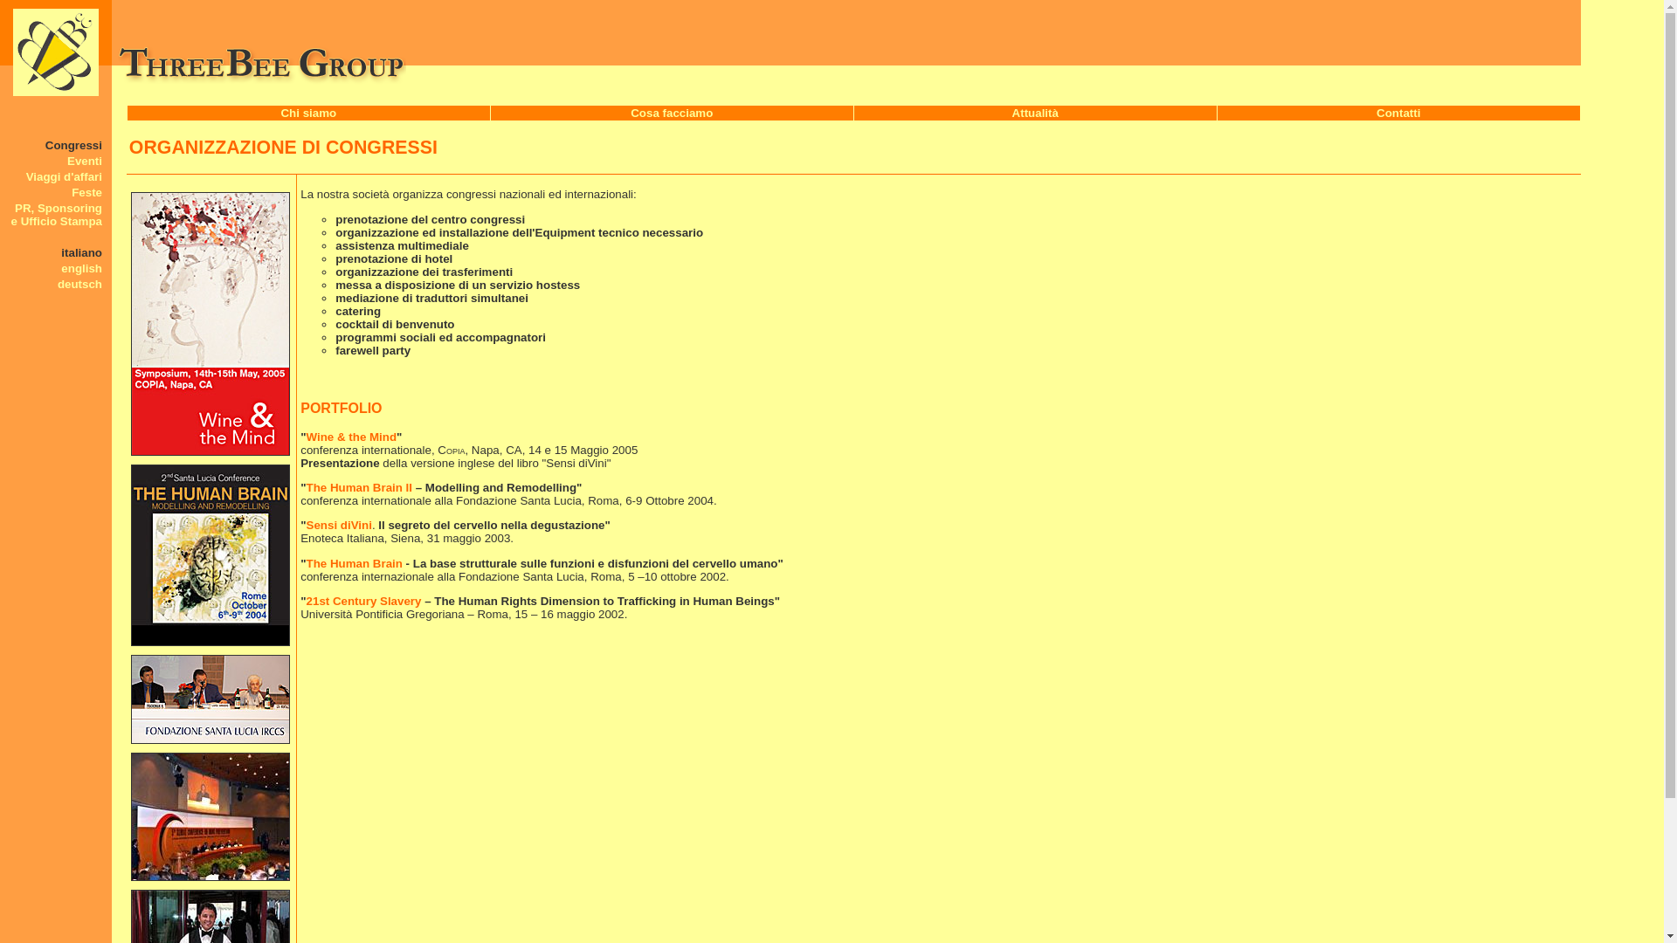  What do you see at coordinates (366, 601) in the screenshot?
I see `21st Century Slavery` at bounding box center [366, 601].